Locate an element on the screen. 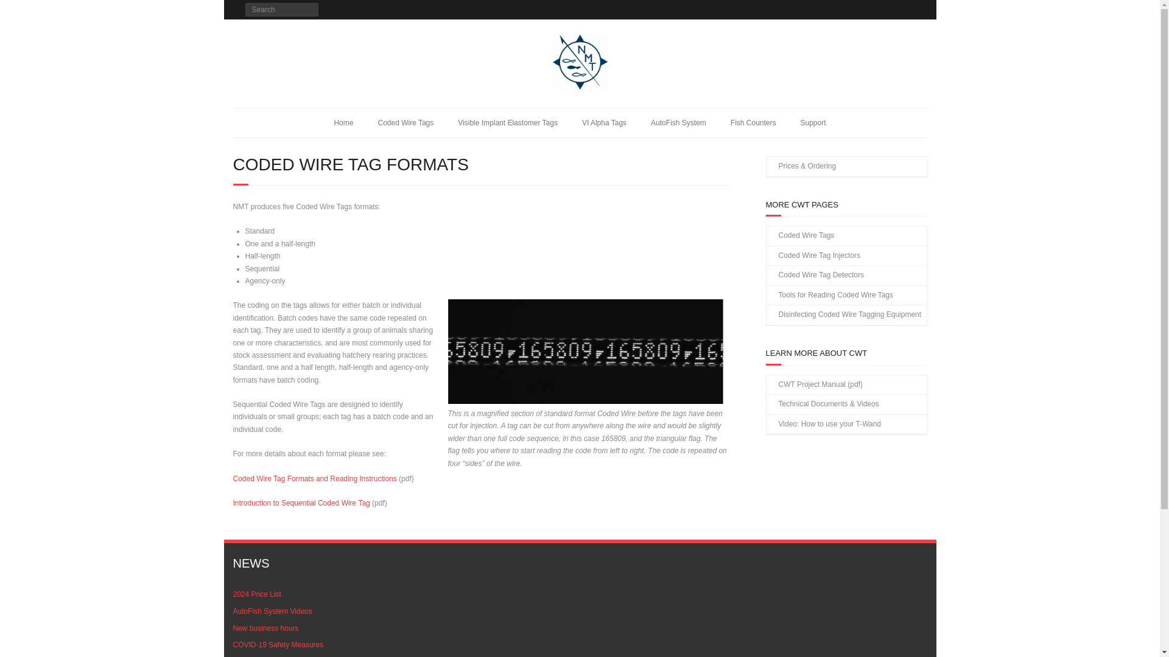 This screenshot has height=657, width=1169. Coded Wire Tags is located at coordinates (405, 123).